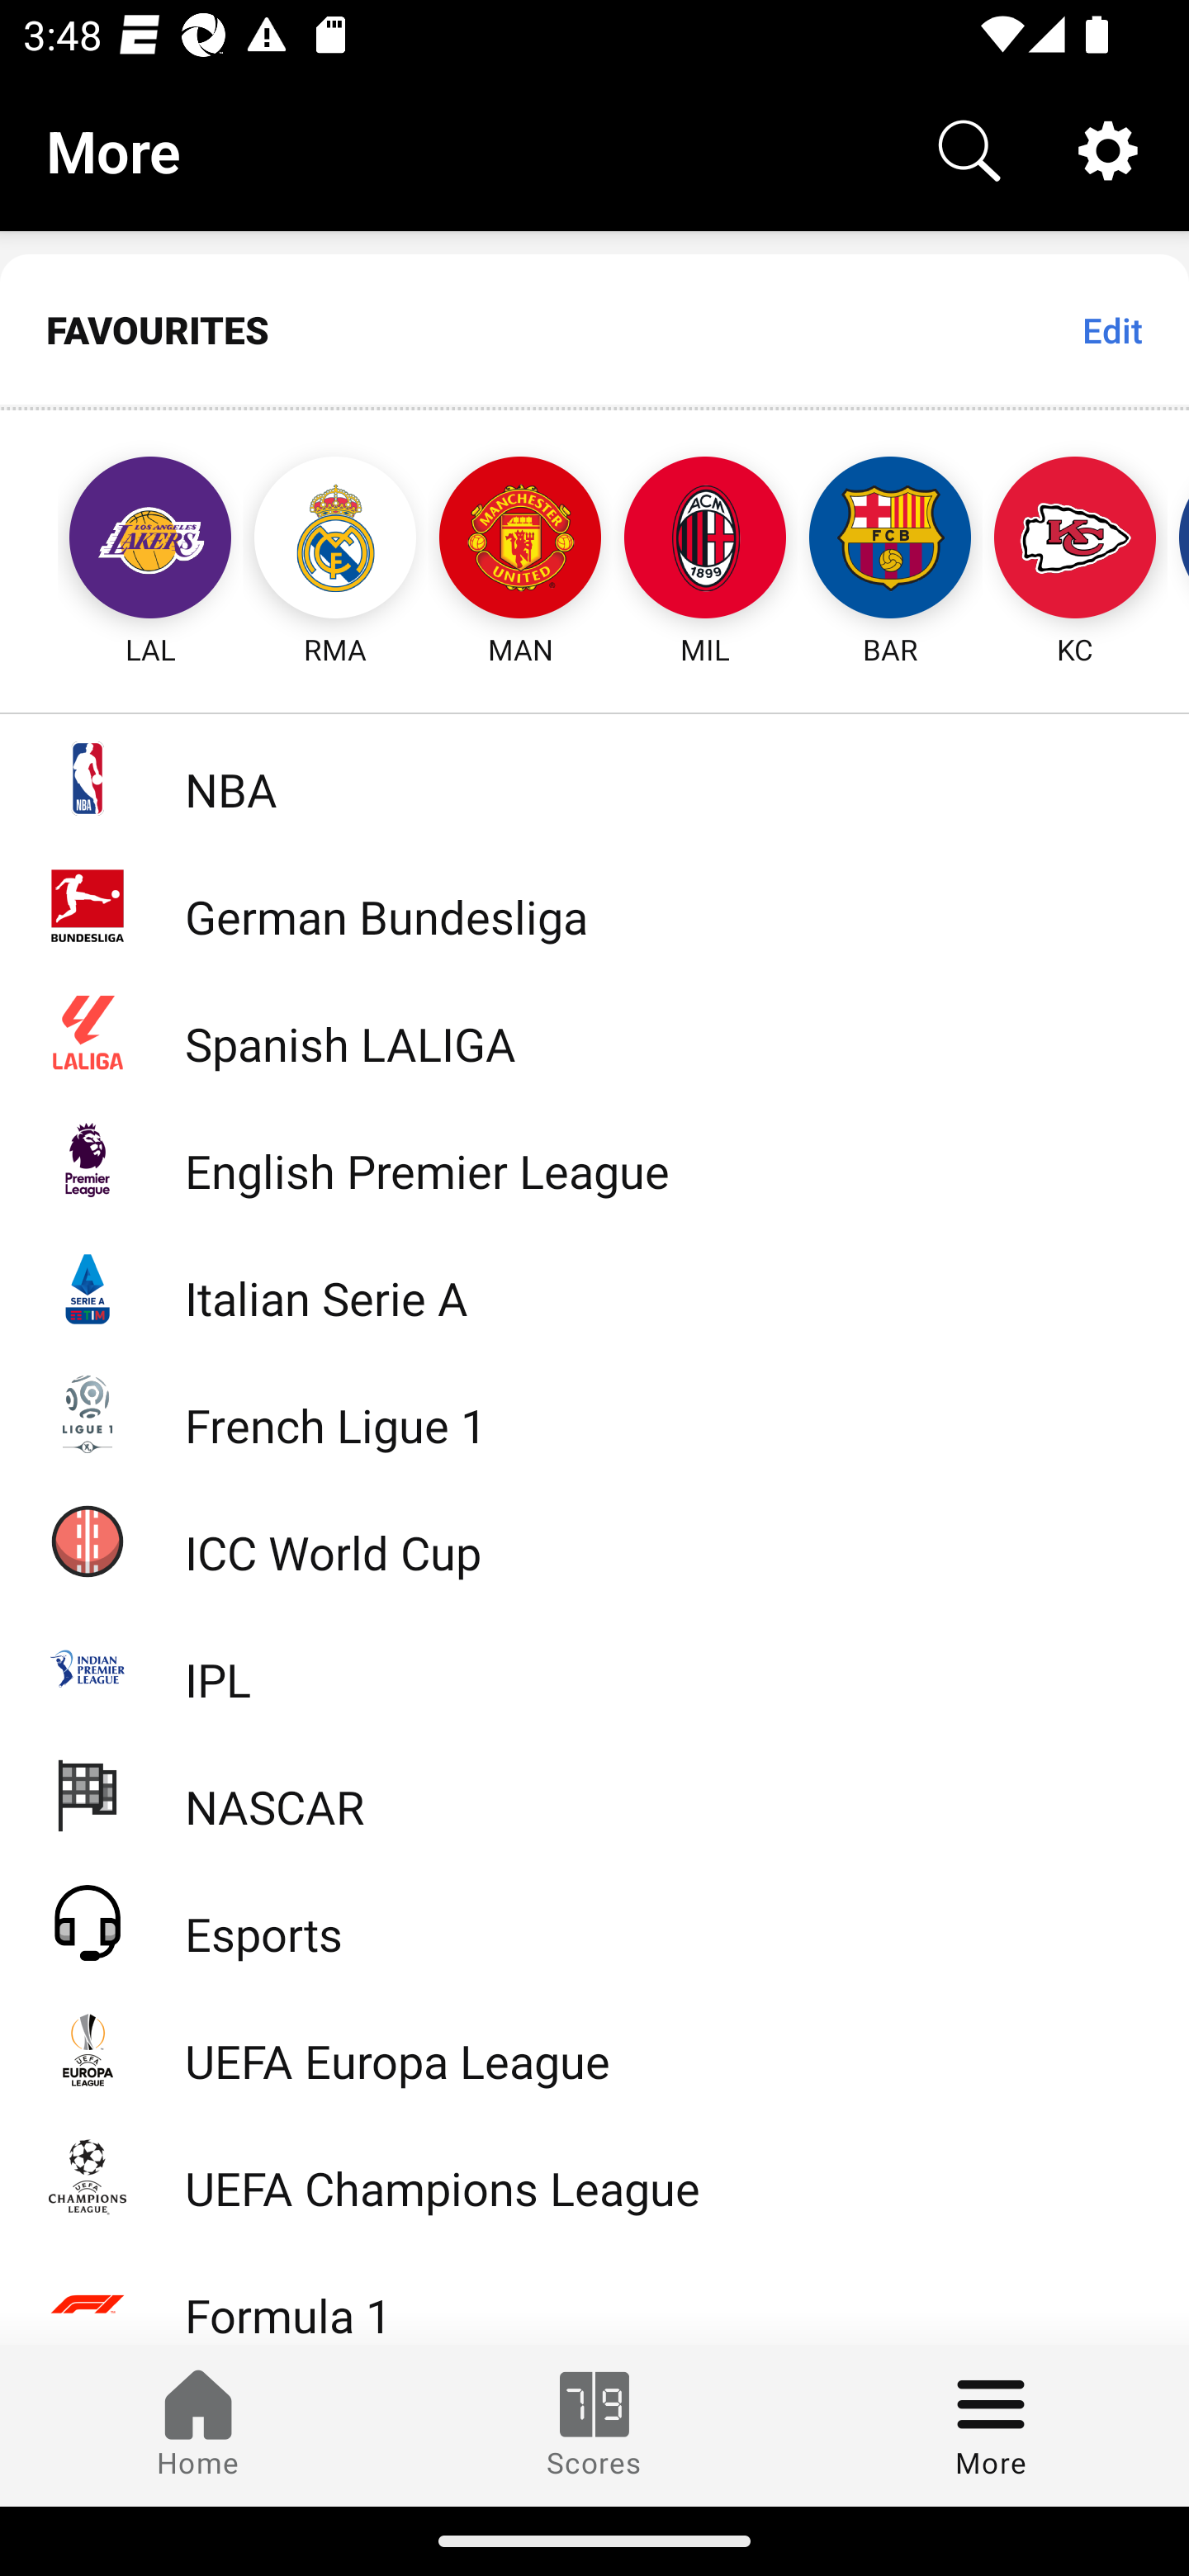 The width and height of the screenshot is (1189, 2576). What do you see at coordinates (594, 2176) in the screenshot?
I see `UEFA Champions League` at bounding box center [594, 2176].